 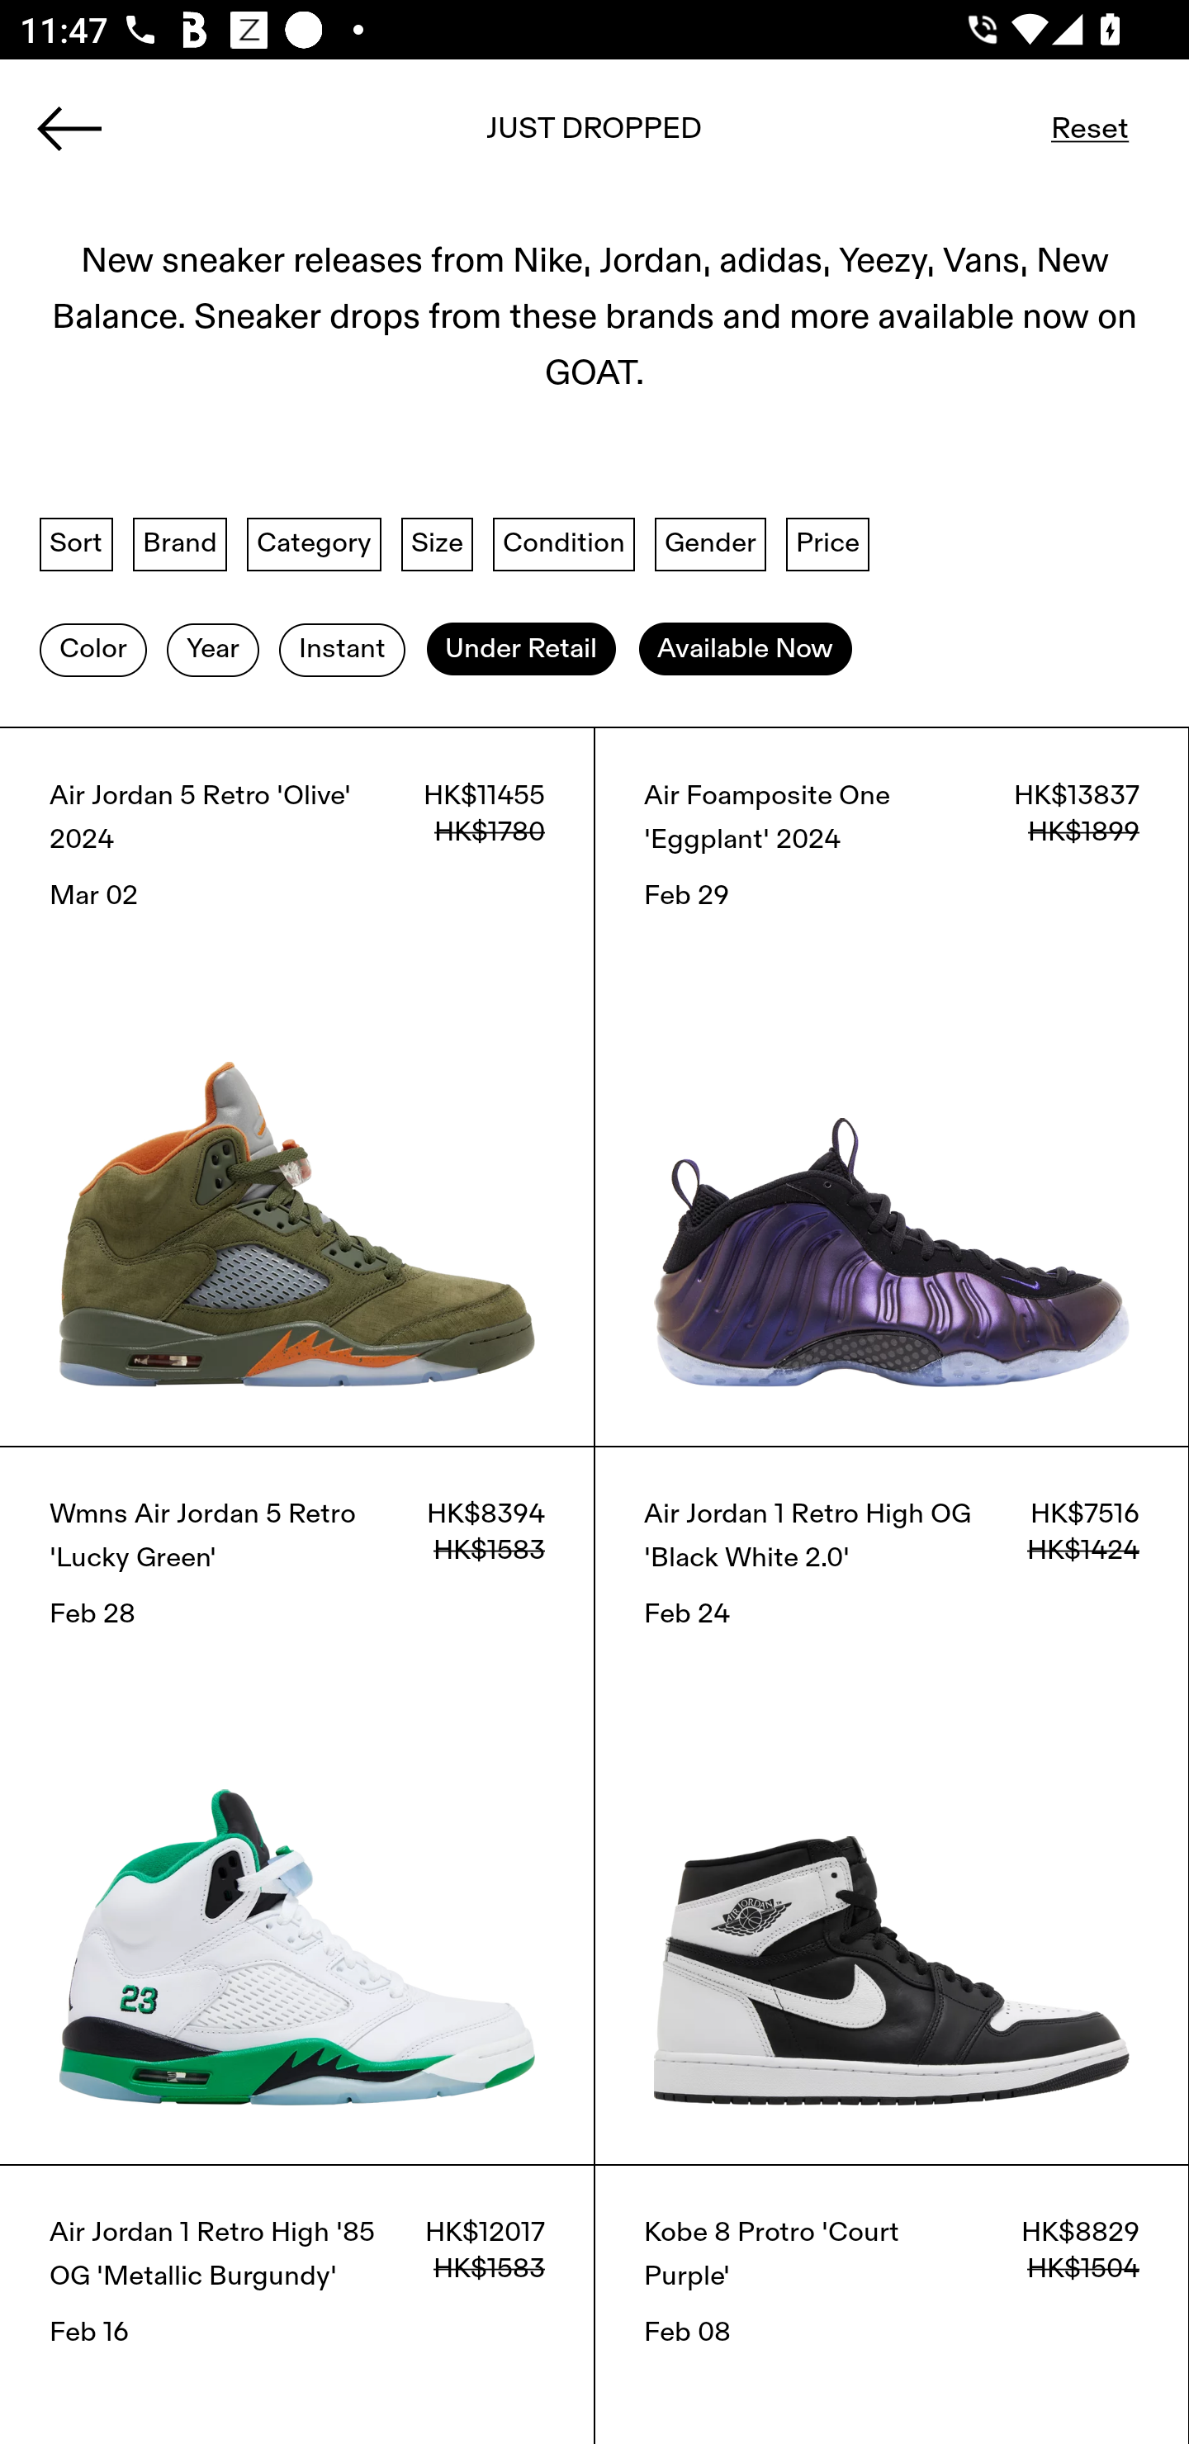 What do you see at coordinates (594, 138) in the screenshot?
I see `soccer shoes` at bounding box center [594, 138].